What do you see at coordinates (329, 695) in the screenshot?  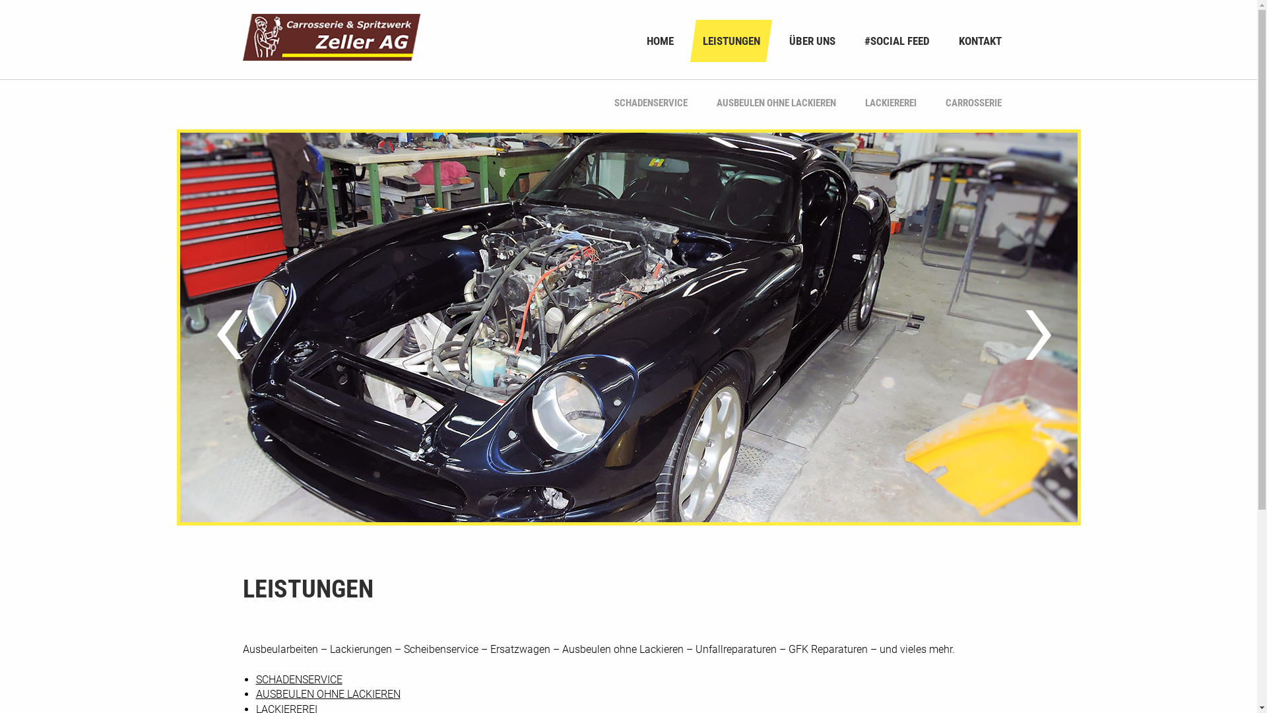 I see `AUSBEULEN OHNE LACKIEREN` at bounding box center [329, 695].